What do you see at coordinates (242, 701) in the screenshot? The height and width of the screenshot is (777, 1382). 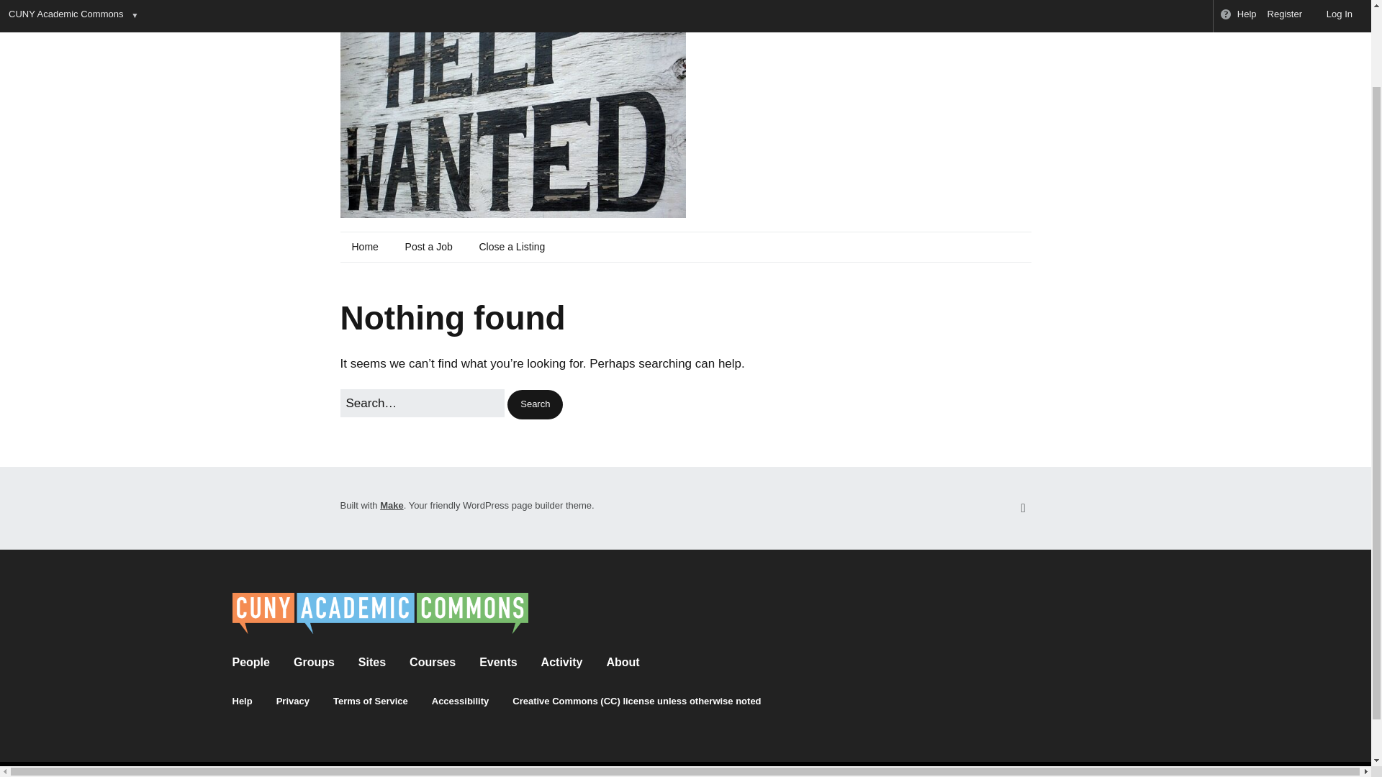 I see `Help` at bounding box center [242, 701].